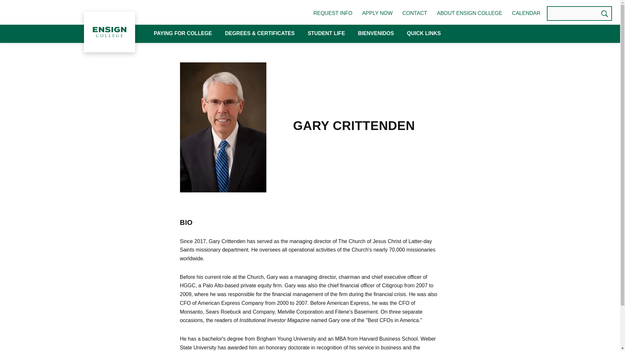  I want to click on STUDENT LIFE, so click(326, 34).